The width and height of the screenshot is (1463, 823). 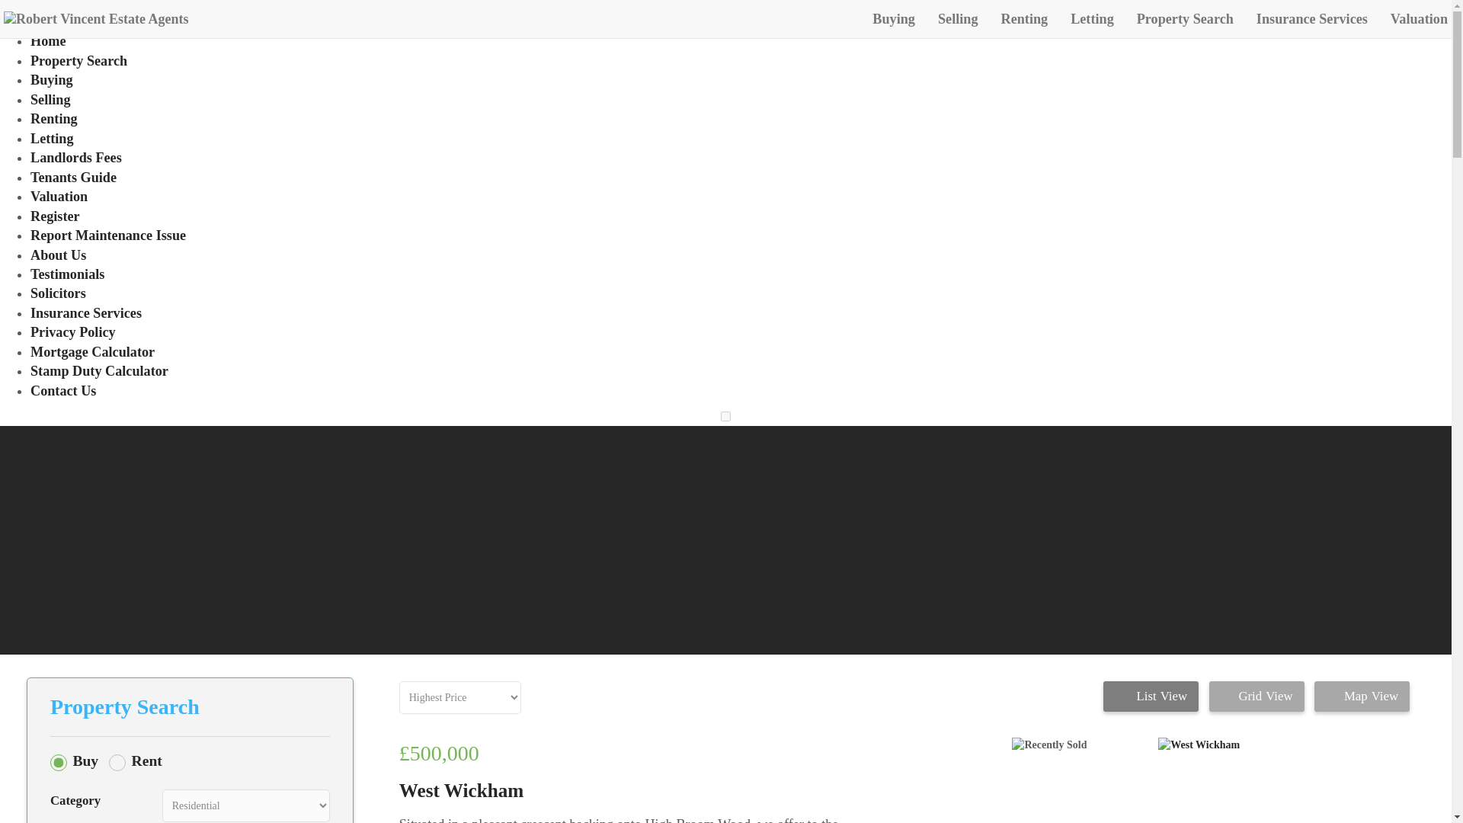 I want to click on Buying, so click(x=52, y=79).